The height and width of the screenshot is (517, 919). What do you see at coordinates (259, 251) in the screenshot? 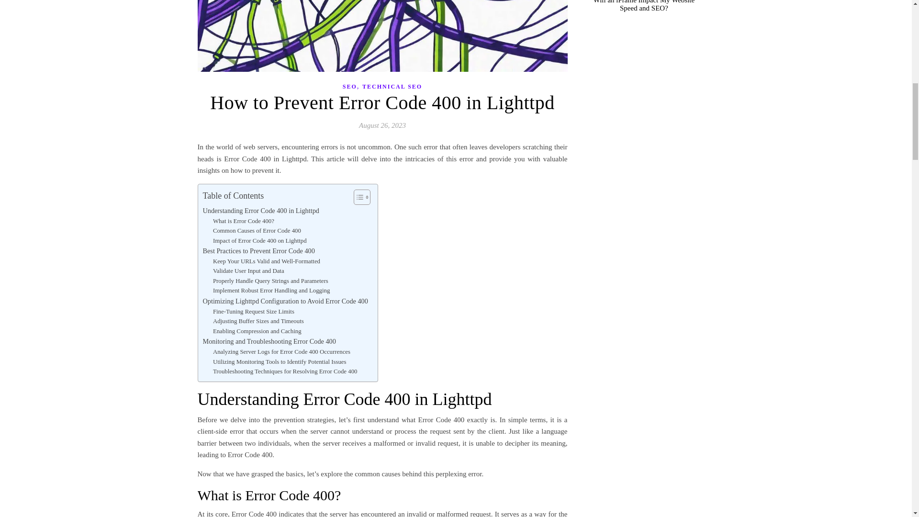
I see `Best Practices to Prevent Error Code 400` at bounding box center [259, 251].